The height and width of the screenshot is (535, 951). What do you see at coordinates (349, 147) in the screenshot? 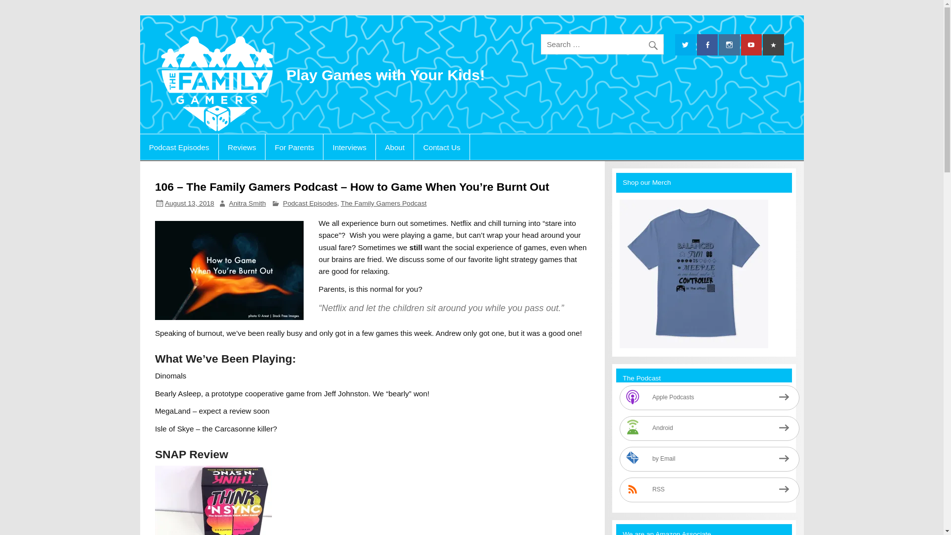
I see `Interviews` at bounding box center [349, 147].